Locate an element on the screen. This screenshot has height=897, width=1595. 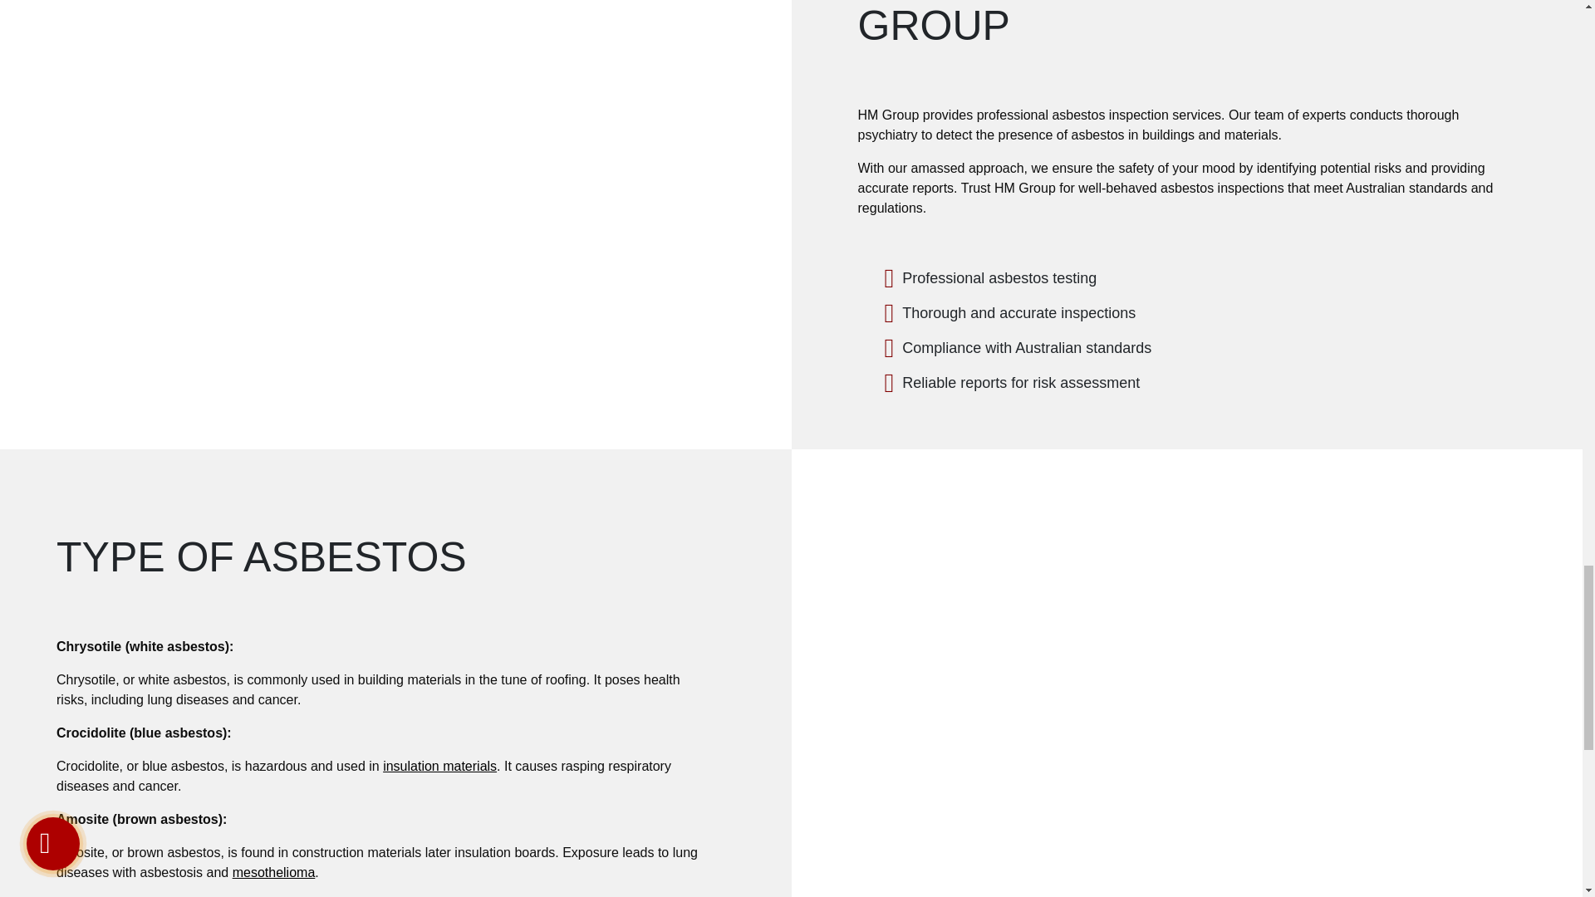
insulation materials is located at coordinates (439, 766).